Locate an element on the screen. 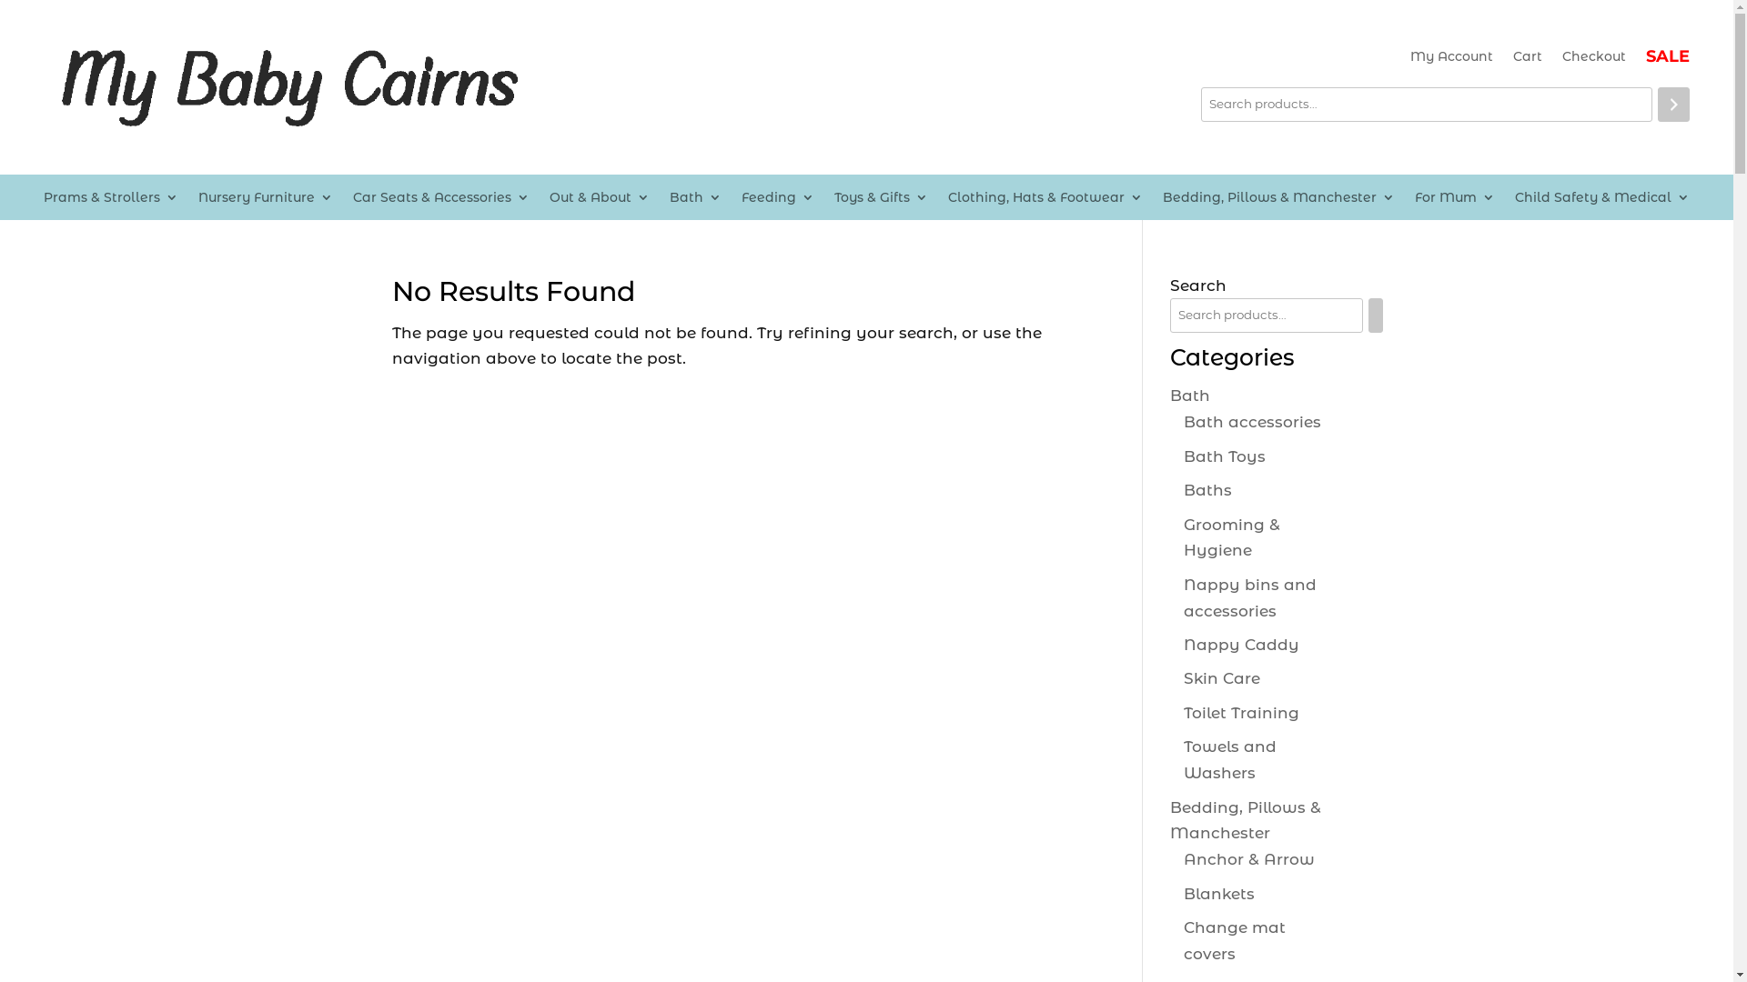 This screenshot has height=982, width=1747. Anchor & Arrow is located at coordinates (1249, 859).